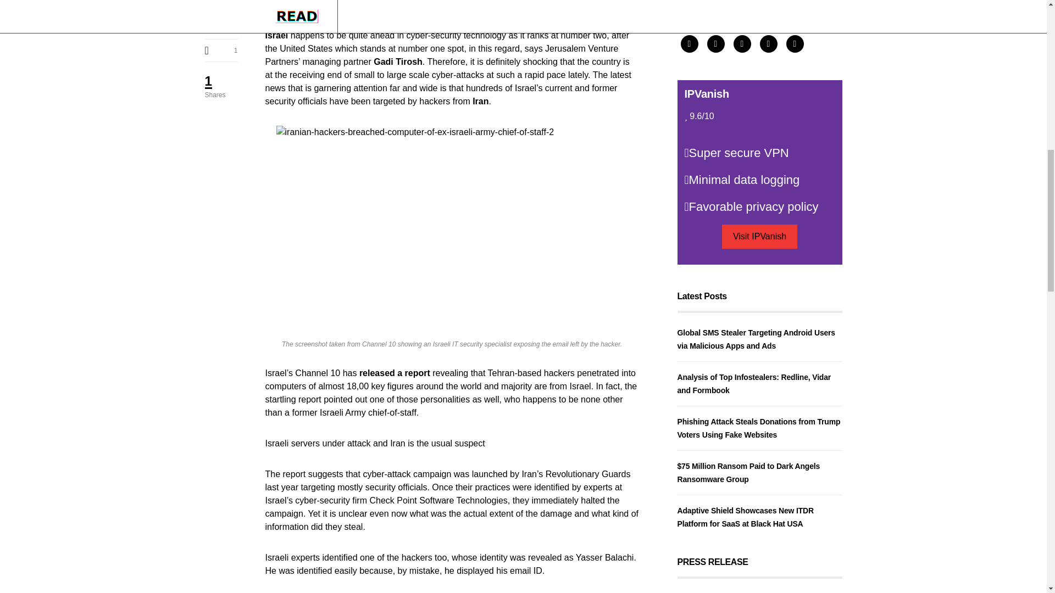  What do you see at coordinates (708, 289) in the screenshot?
I see `View all posts by Cyber Newswire` at bounding box center [708, 289].